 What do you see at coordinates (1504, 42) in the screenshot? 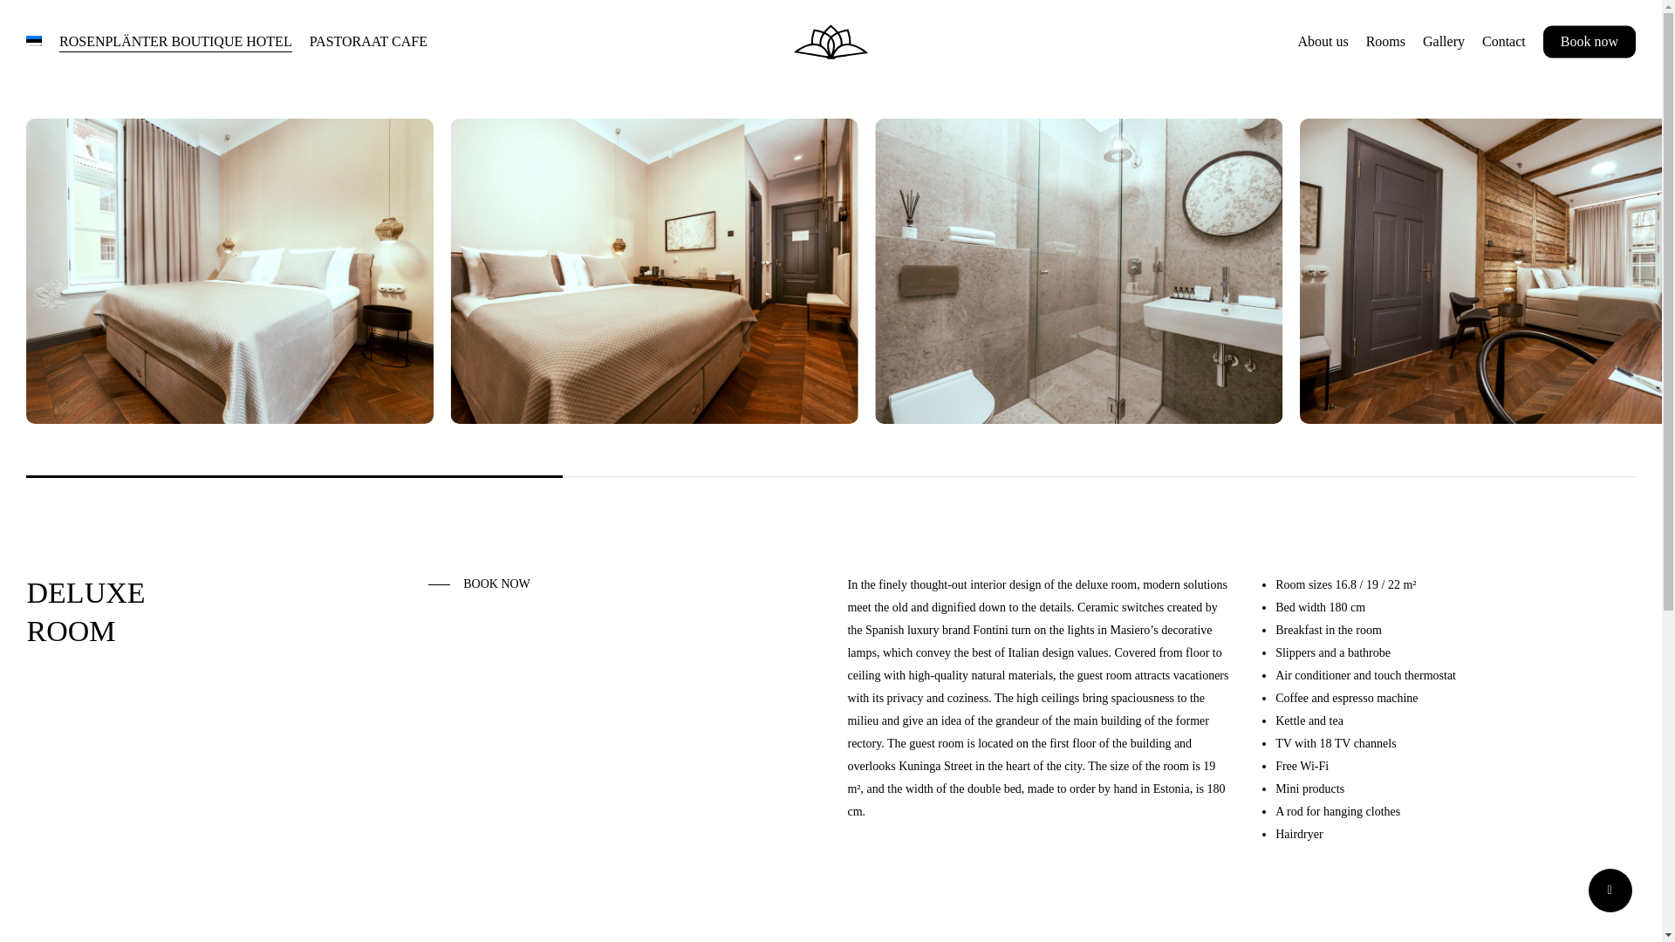
I see `Contact` at bounding box center [1504, 42].